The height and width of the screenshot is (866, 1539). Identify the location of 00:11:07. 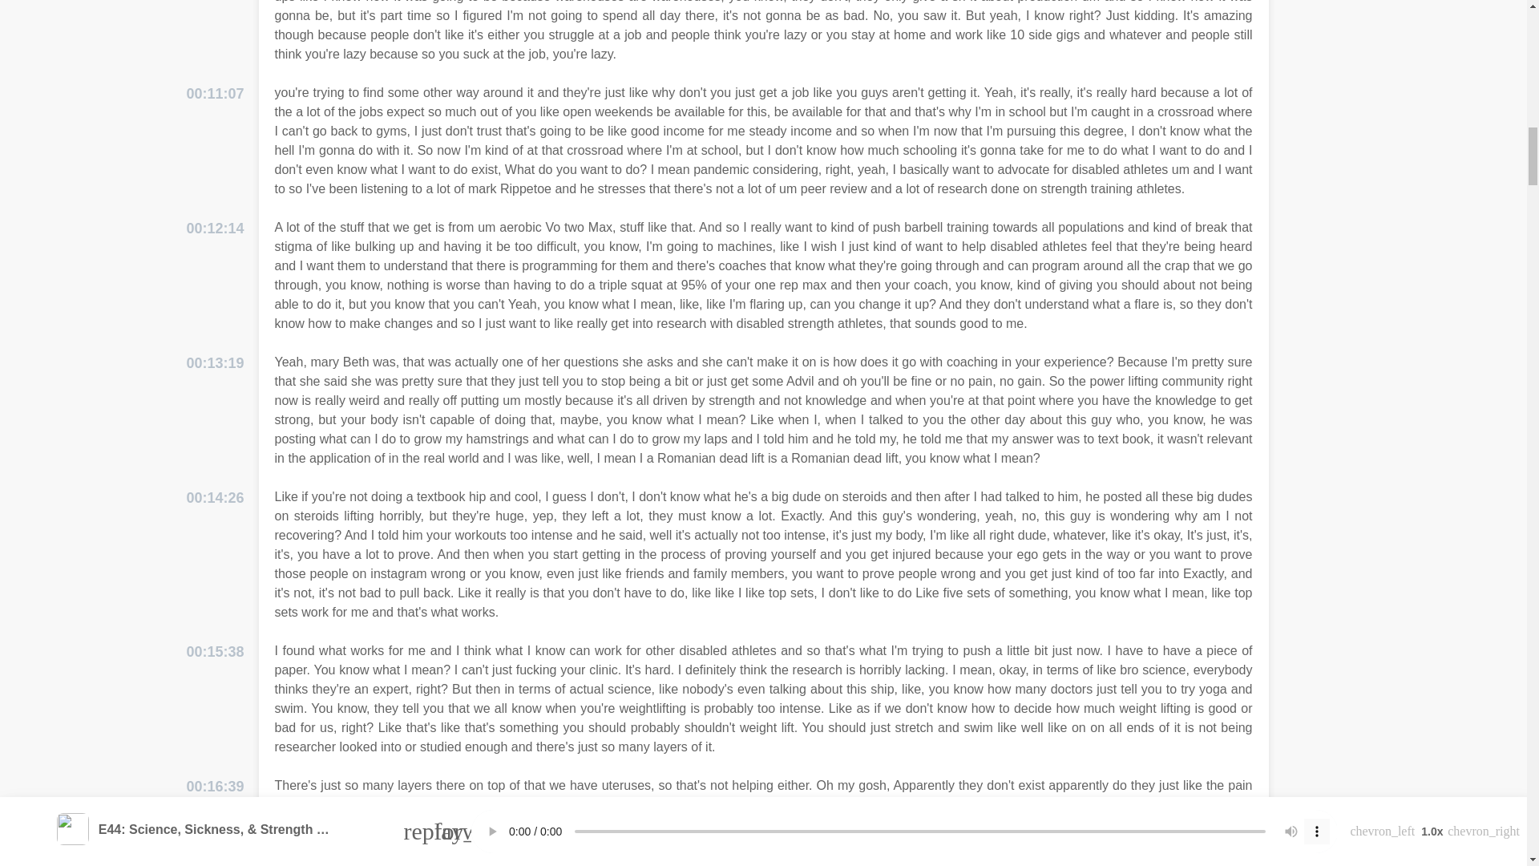
(215, 93).